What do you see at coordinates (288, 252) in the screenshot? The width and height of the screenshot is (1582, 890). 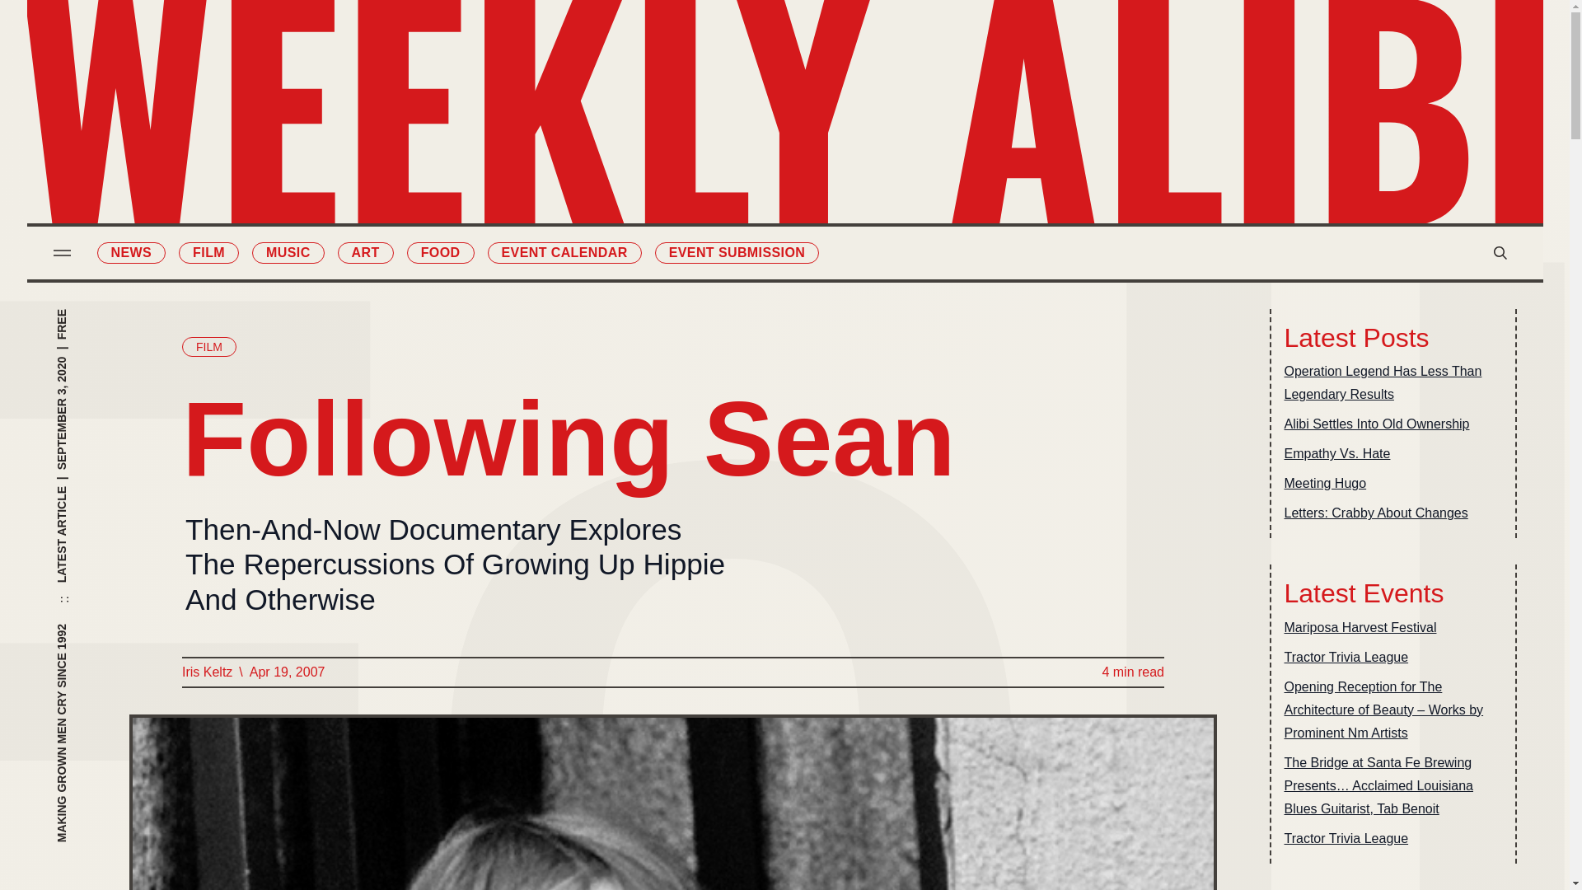 I see `MUSIC` at bounding box center [288, 252].